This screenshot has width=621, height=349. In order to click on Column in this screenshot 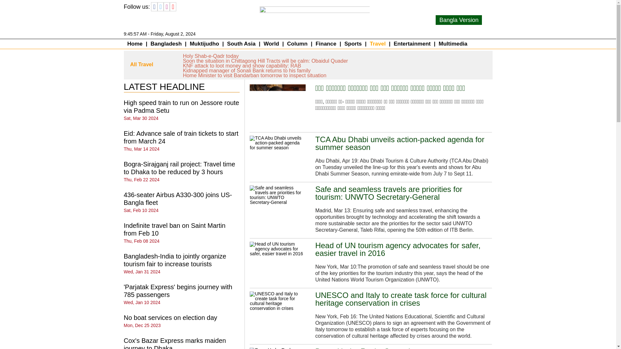, I will do `click(297, 44)`.